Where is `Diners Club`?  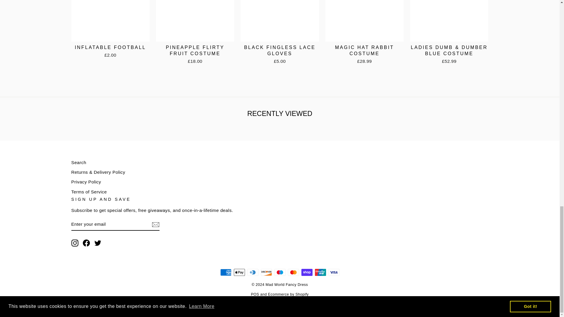
Diners Club is located at coordinates (253, 272).